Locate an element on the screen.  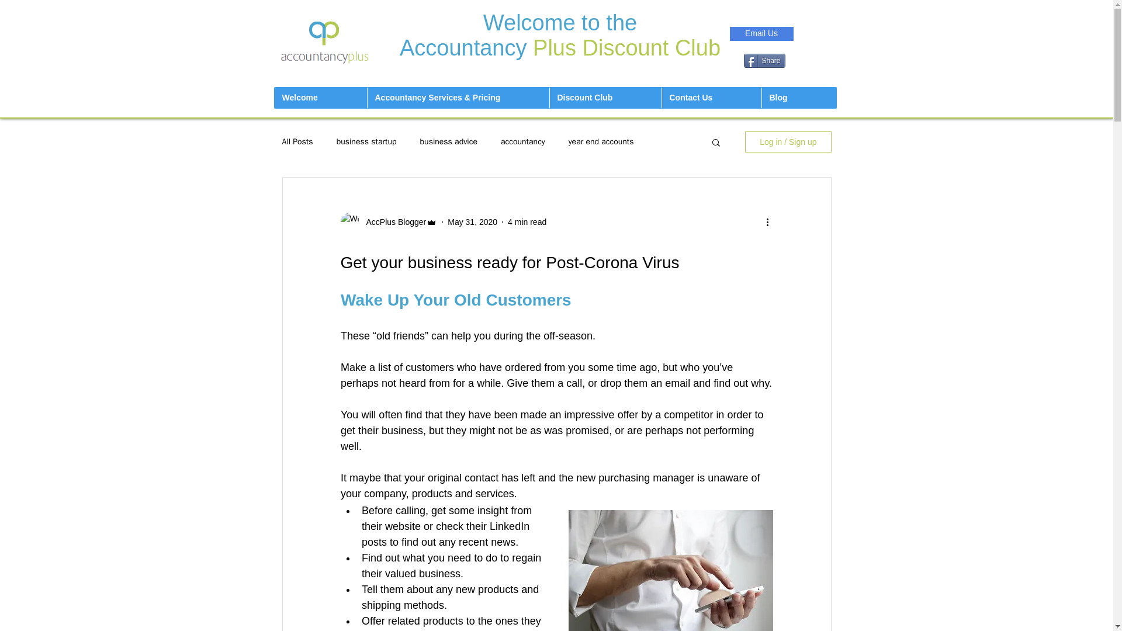
Email Us is located at coordinates (761, 34).